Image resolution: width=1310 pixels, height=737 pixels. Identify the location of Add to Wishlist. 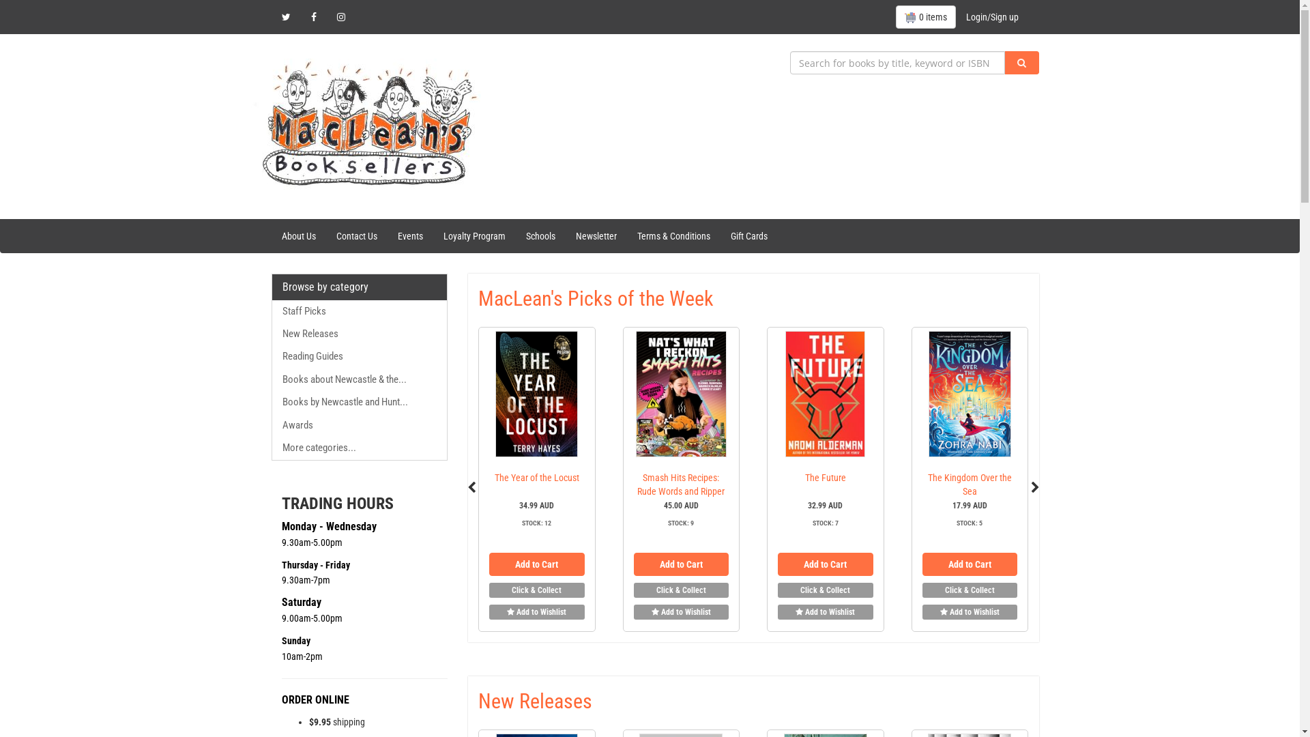
(826, 612).